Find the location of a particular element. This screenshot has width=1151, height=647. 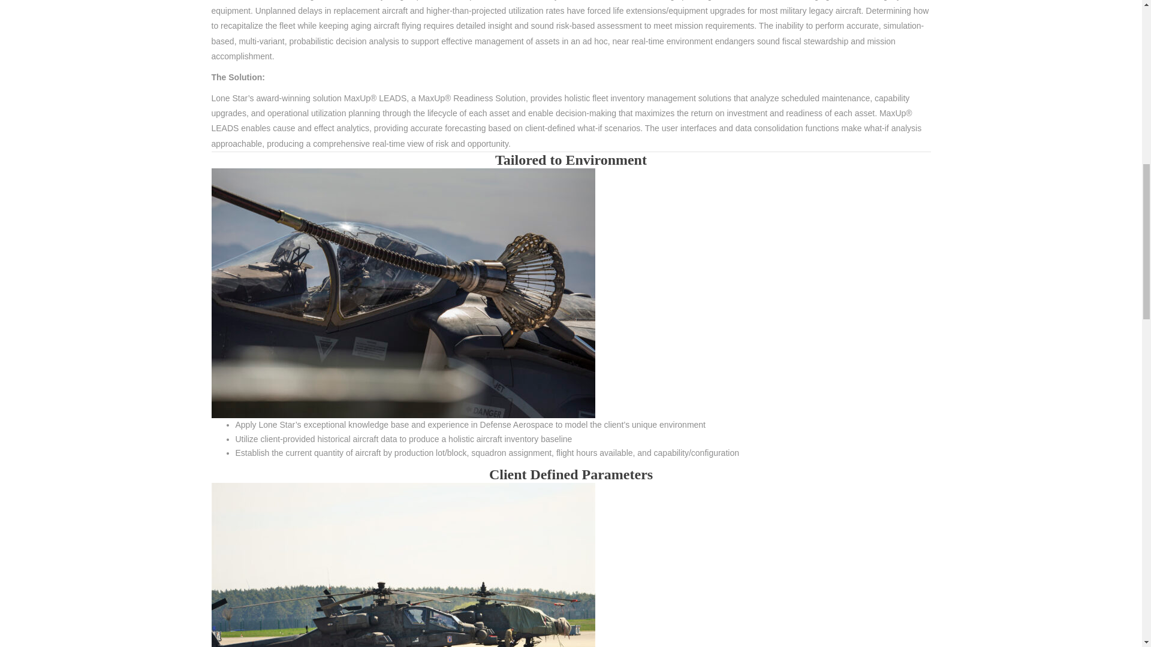

AH-64 Apache Helicopter is located at coordinates (403, 564).